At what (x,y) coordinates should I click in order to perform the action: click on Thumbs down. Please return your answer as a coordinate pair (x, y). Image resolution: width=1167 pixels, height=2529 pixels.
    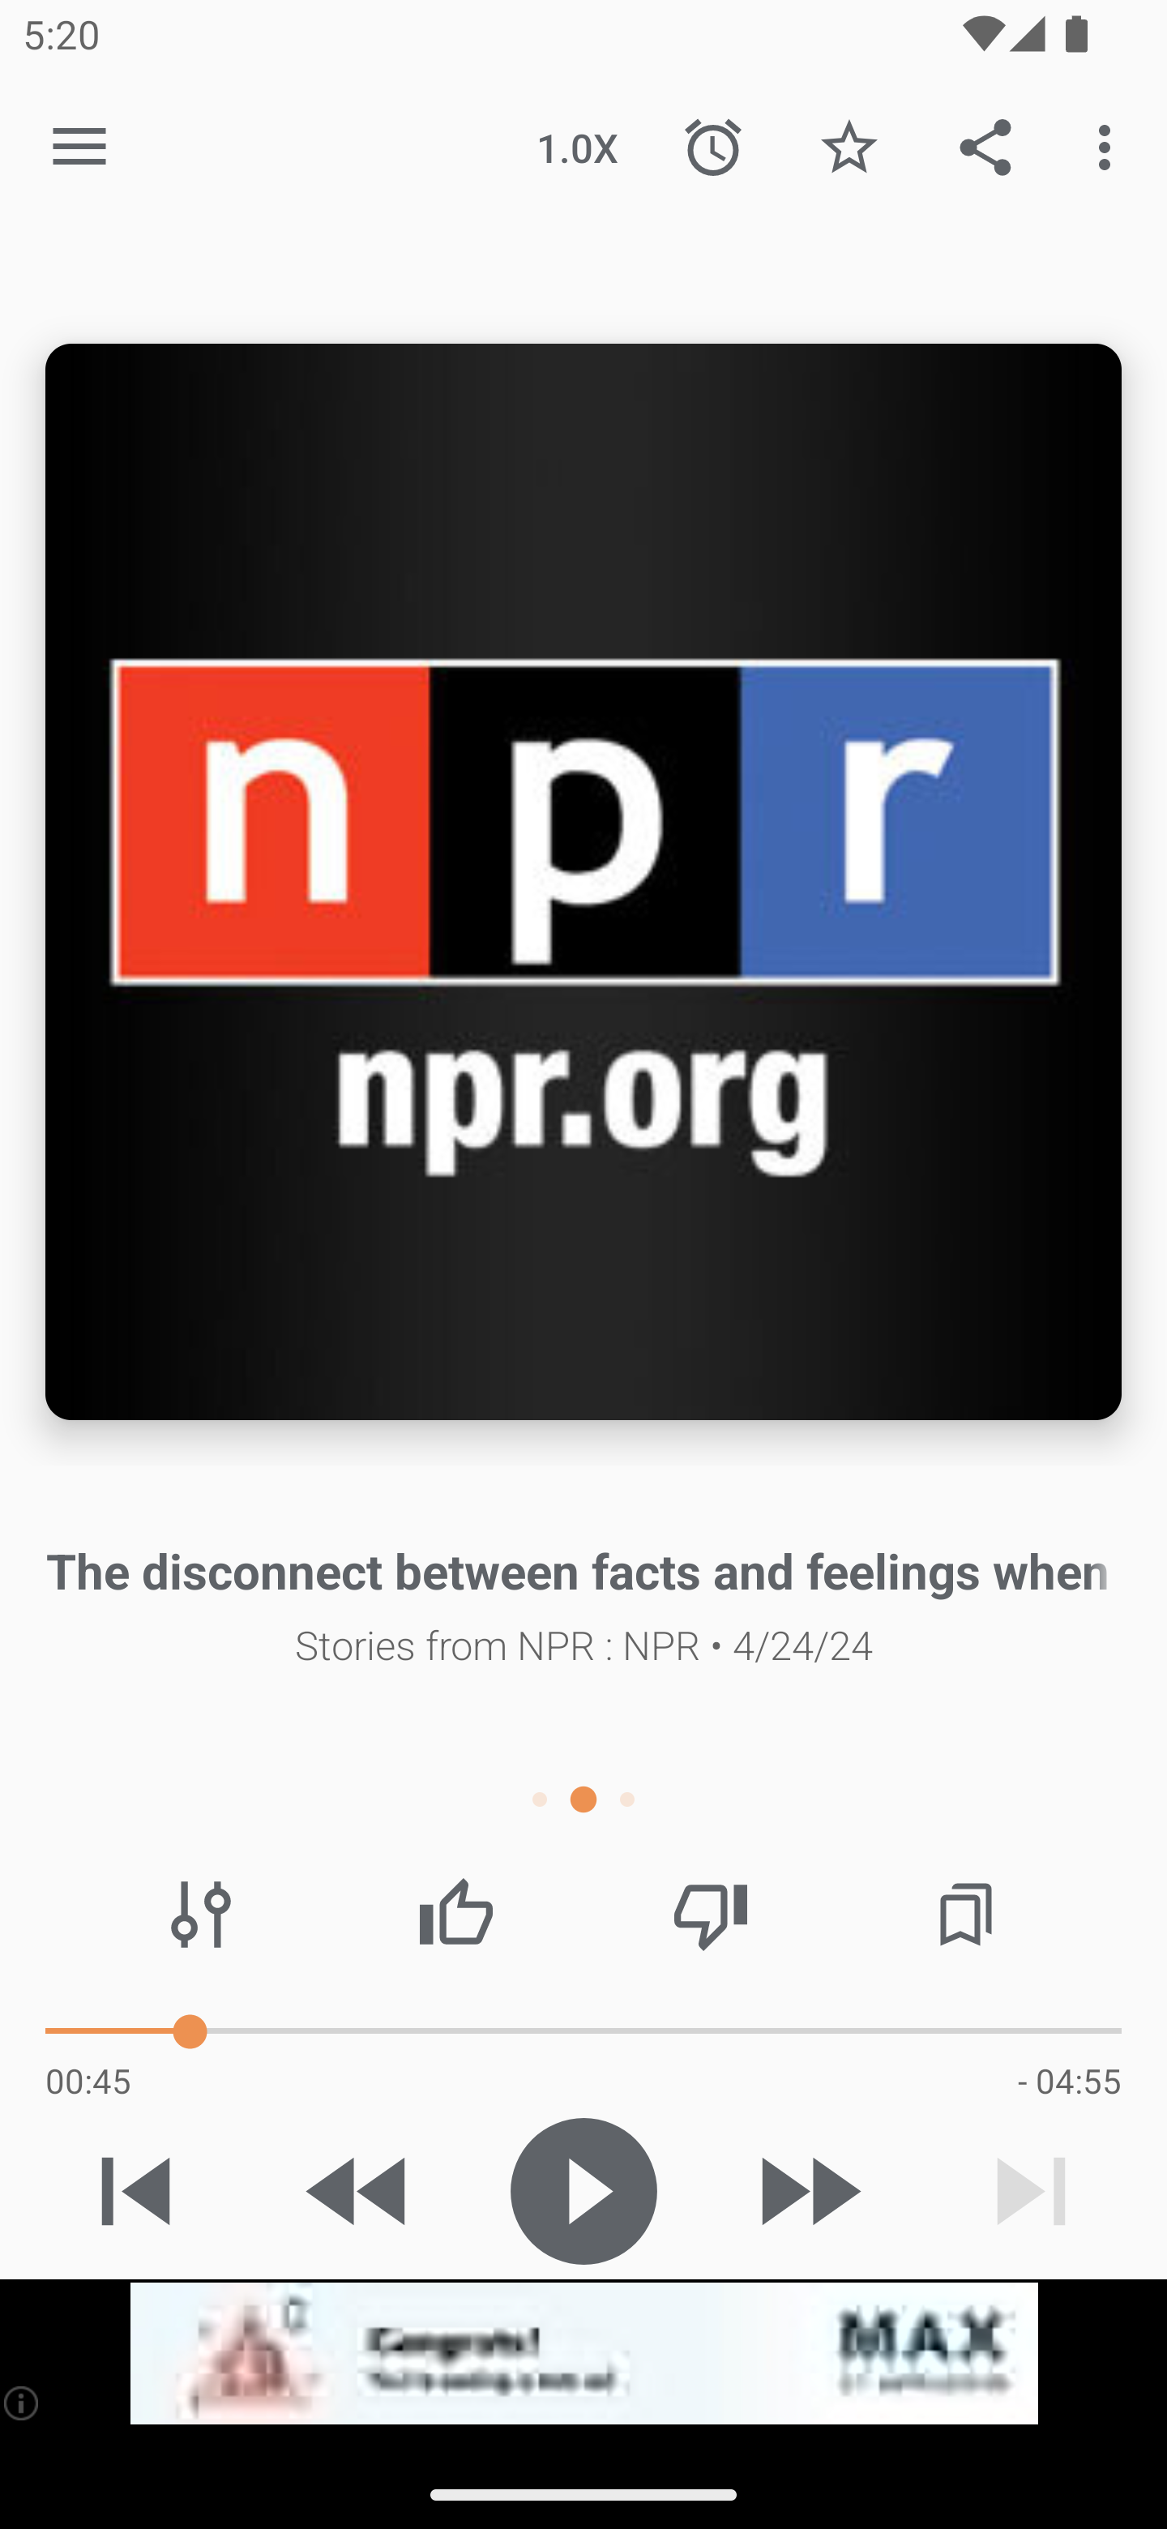
    Looking at the image, I should click on (710, 1915).